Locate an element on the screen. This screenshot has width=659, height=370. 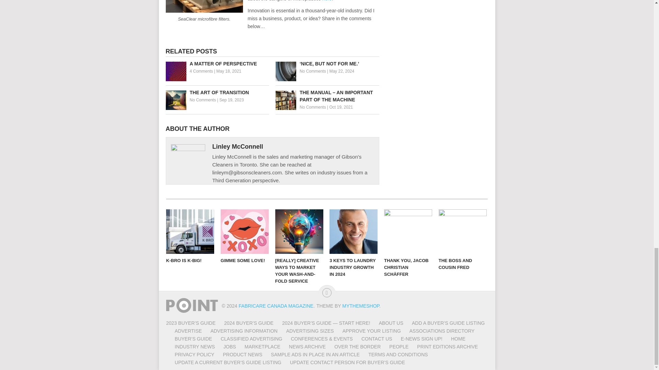
K-Bro is K-BIG! is located at coordinates (190, 232).